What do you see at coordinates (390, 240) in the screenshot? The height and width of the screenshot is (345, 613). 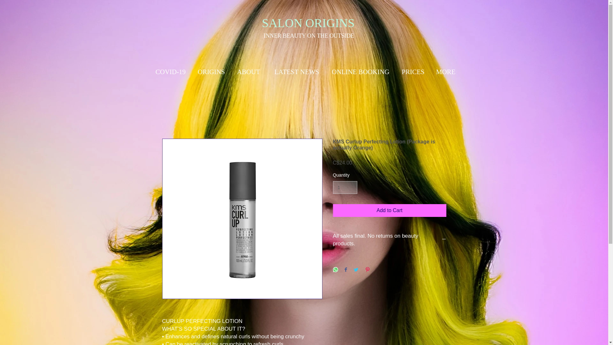 I see `All sales final. No returns on beauty products.` at bounding box center [390, 240].